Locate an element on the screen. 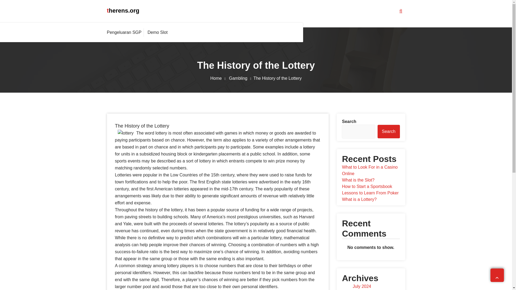 This screenshot has height=290, width=516. Home is located at coordinates (219, 78).